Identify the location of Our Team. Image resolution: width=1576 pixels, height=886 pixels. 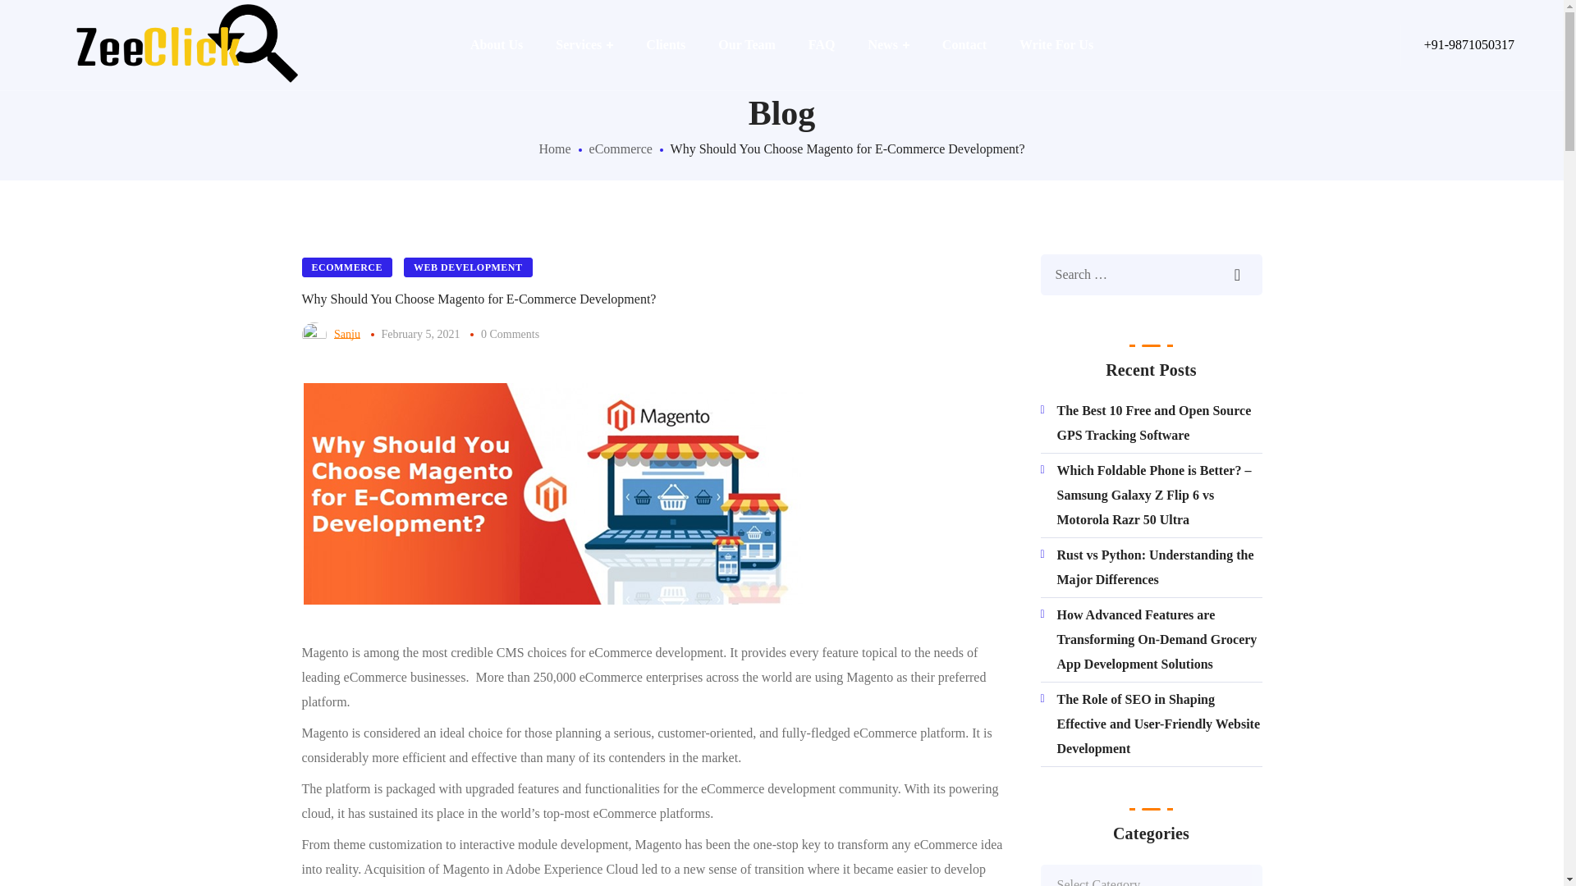
(747, 45).